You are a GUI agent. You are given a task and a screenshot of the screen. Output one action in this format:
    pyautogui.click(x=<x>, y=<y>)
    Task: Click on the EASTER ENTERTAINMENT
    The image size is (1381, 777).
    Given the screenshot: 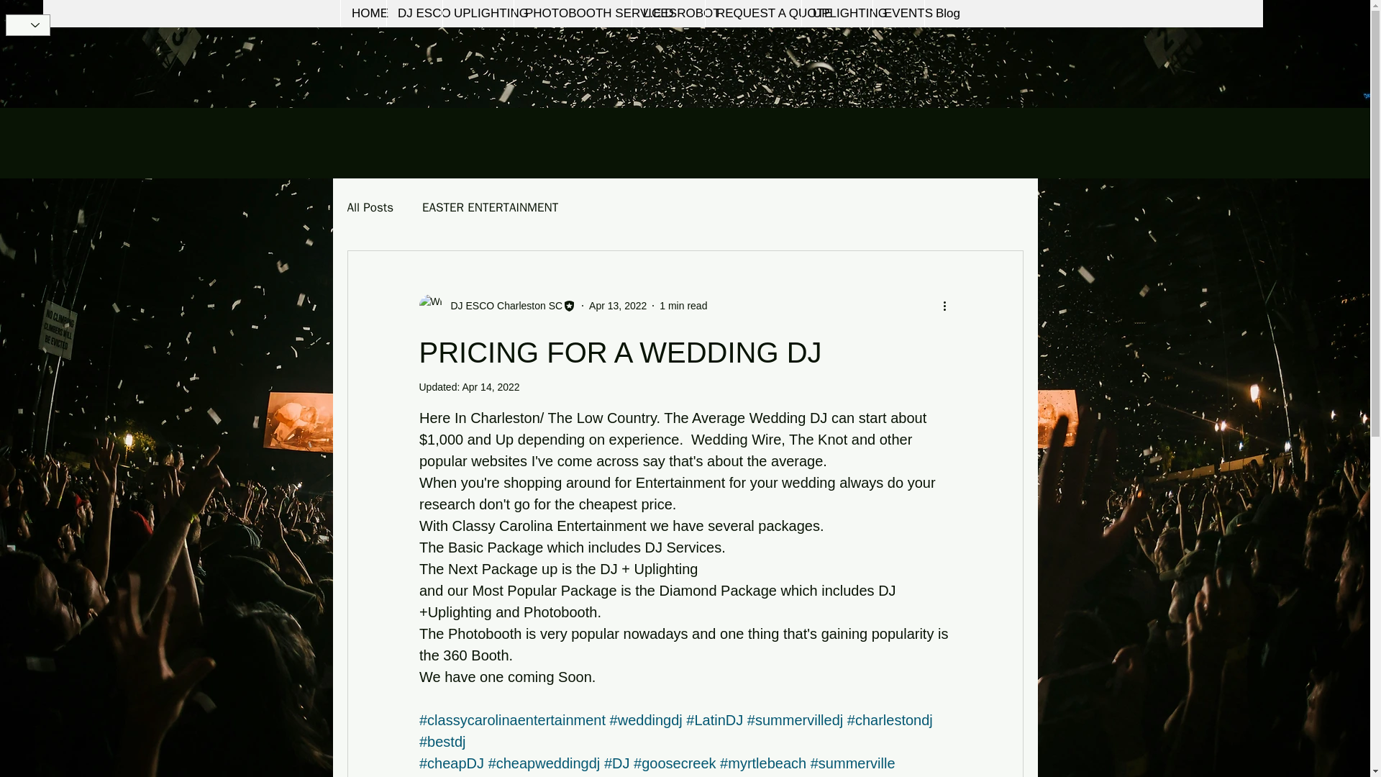 What is the action you would take?
    pyautogui.click(x=490, y=207)
    